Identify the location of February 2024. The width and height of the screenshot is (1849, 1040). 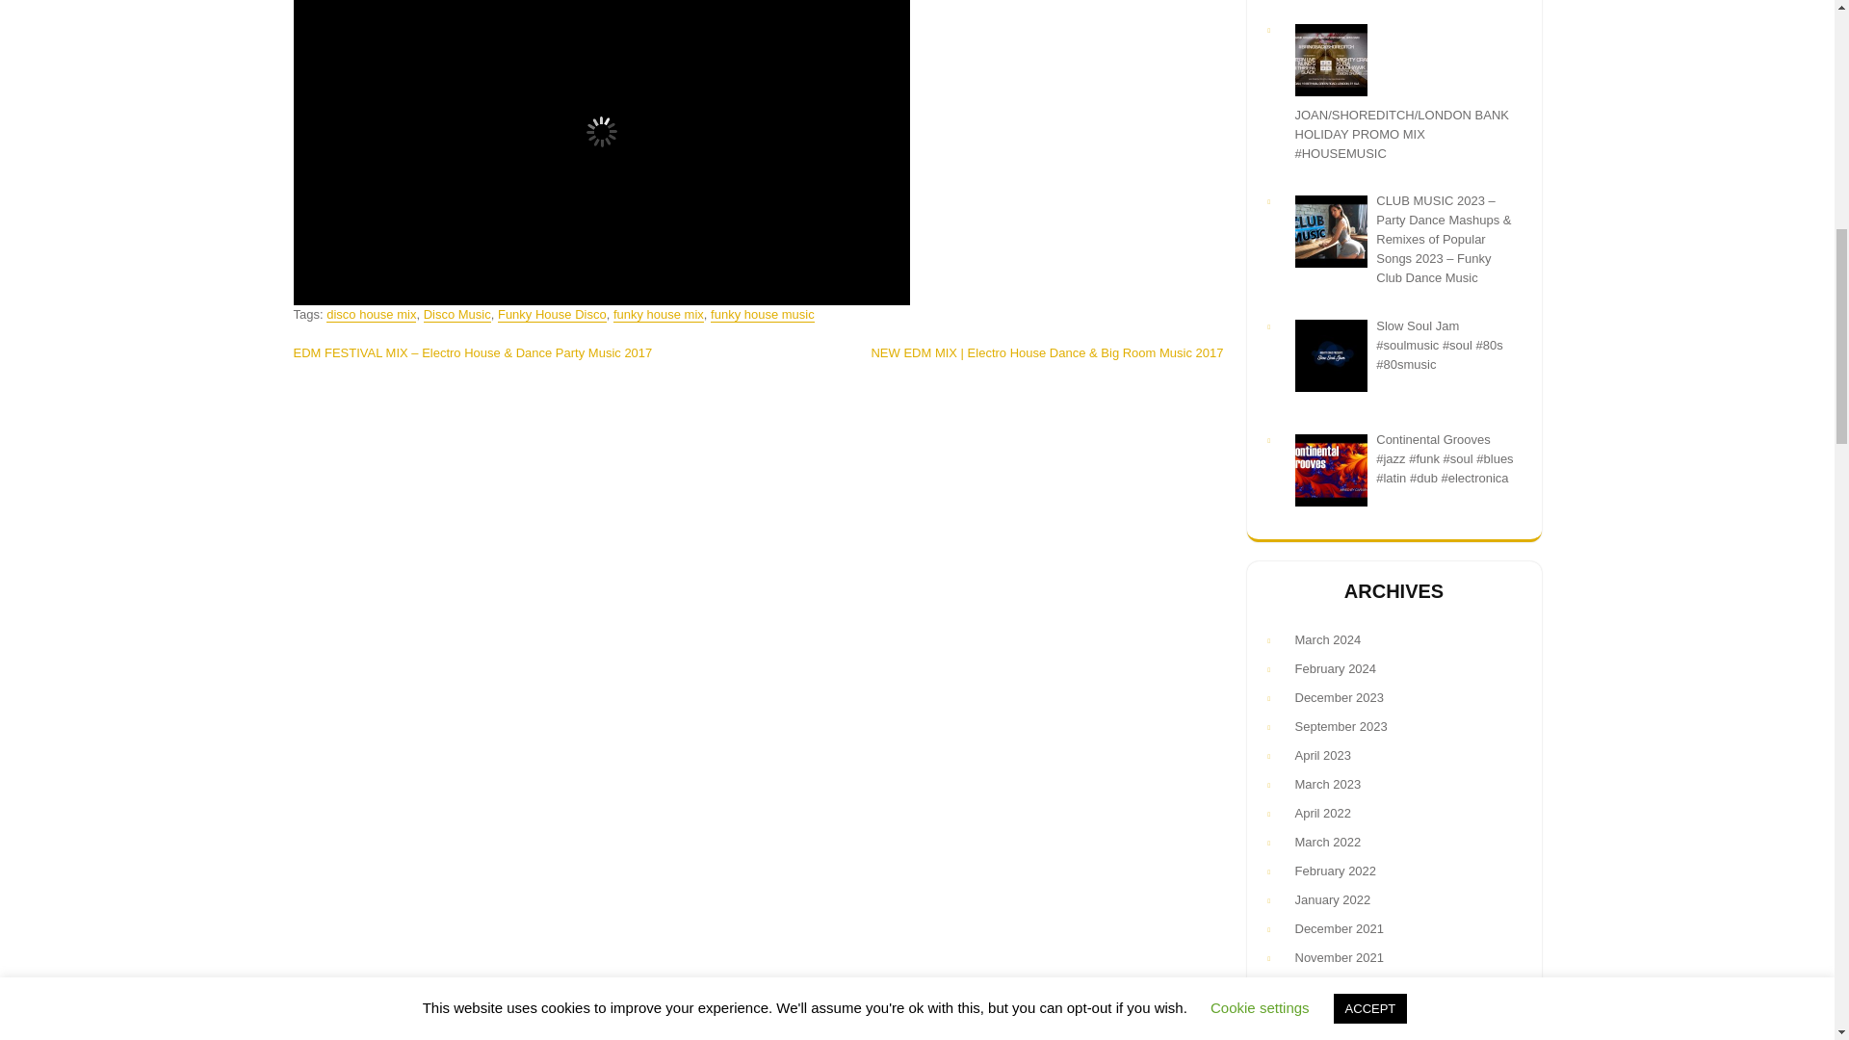
(1389, 668).